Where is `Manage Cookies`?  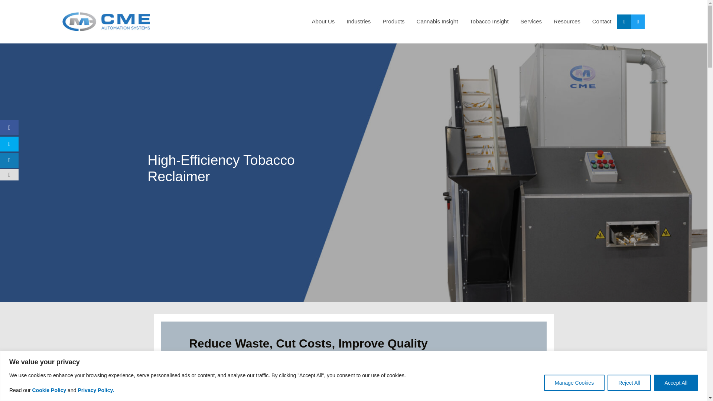 Manage Cookies is located at coordinates (574, 382).